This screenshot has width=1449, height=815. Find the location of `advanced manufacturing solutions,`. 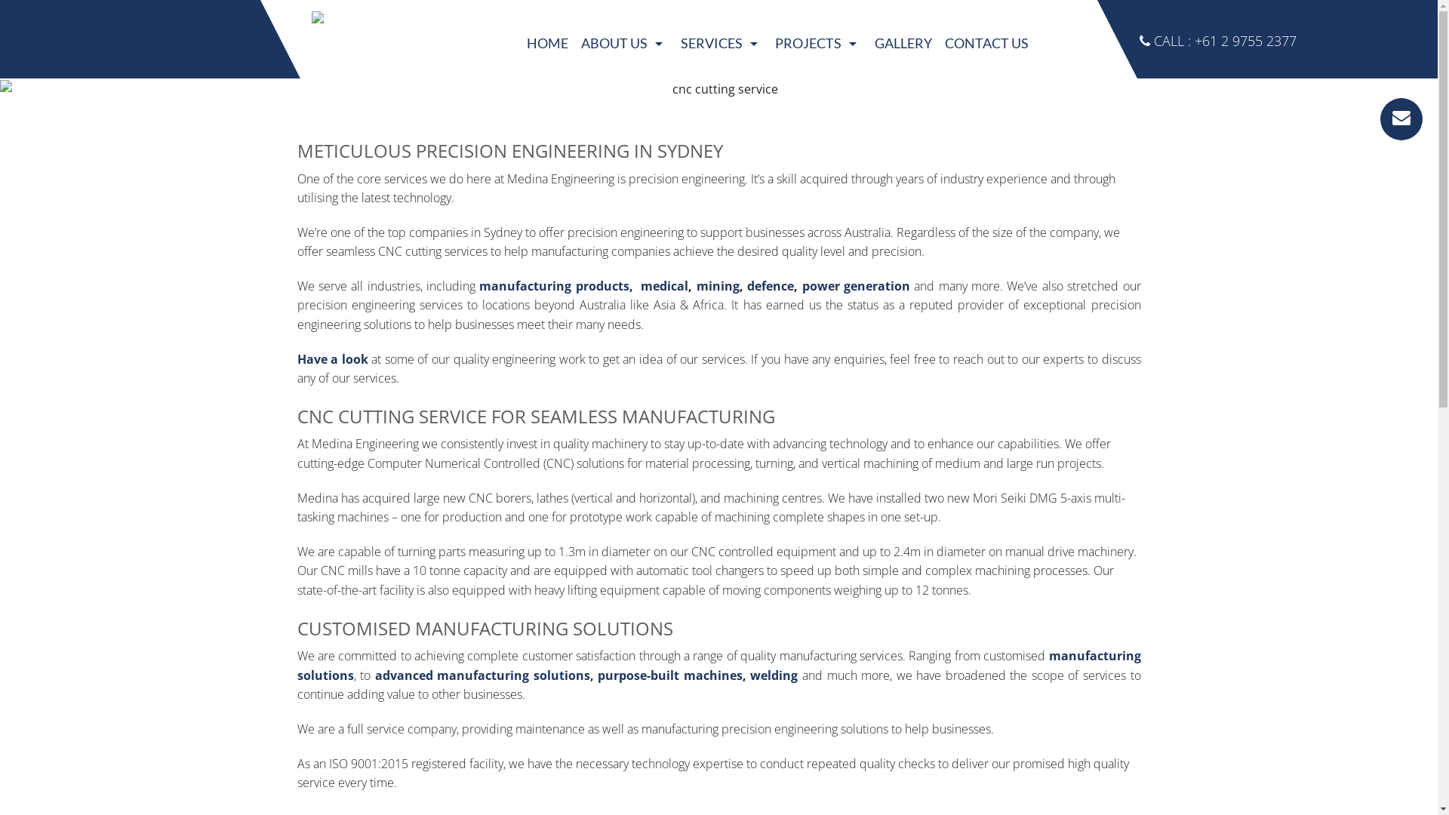

advanced manufacturing solutions, is located at coordinates (485, 675).